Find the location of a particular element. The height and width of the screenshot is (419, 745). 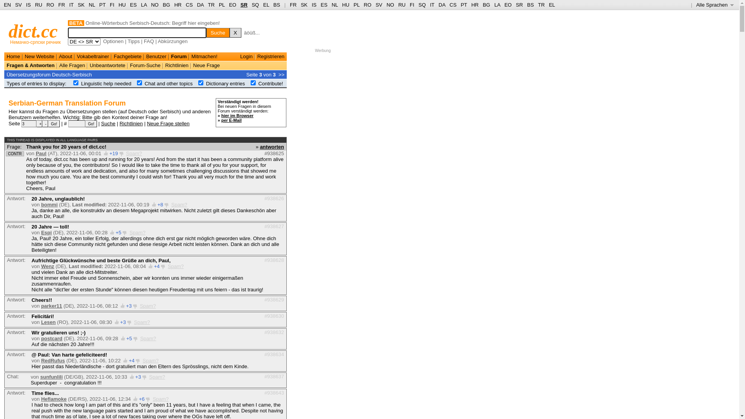

EL is located at coordinates (552, 5).